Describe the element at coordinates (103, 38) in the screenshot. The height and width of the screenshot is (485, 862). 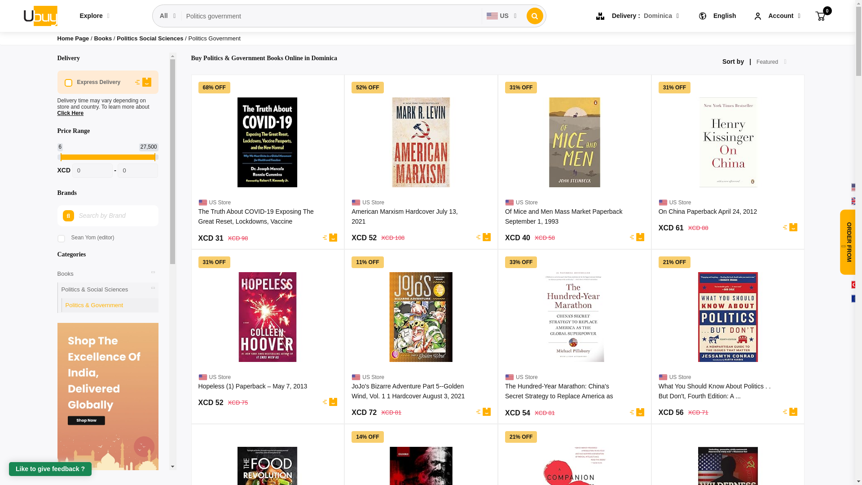
I see `Books` at that location.